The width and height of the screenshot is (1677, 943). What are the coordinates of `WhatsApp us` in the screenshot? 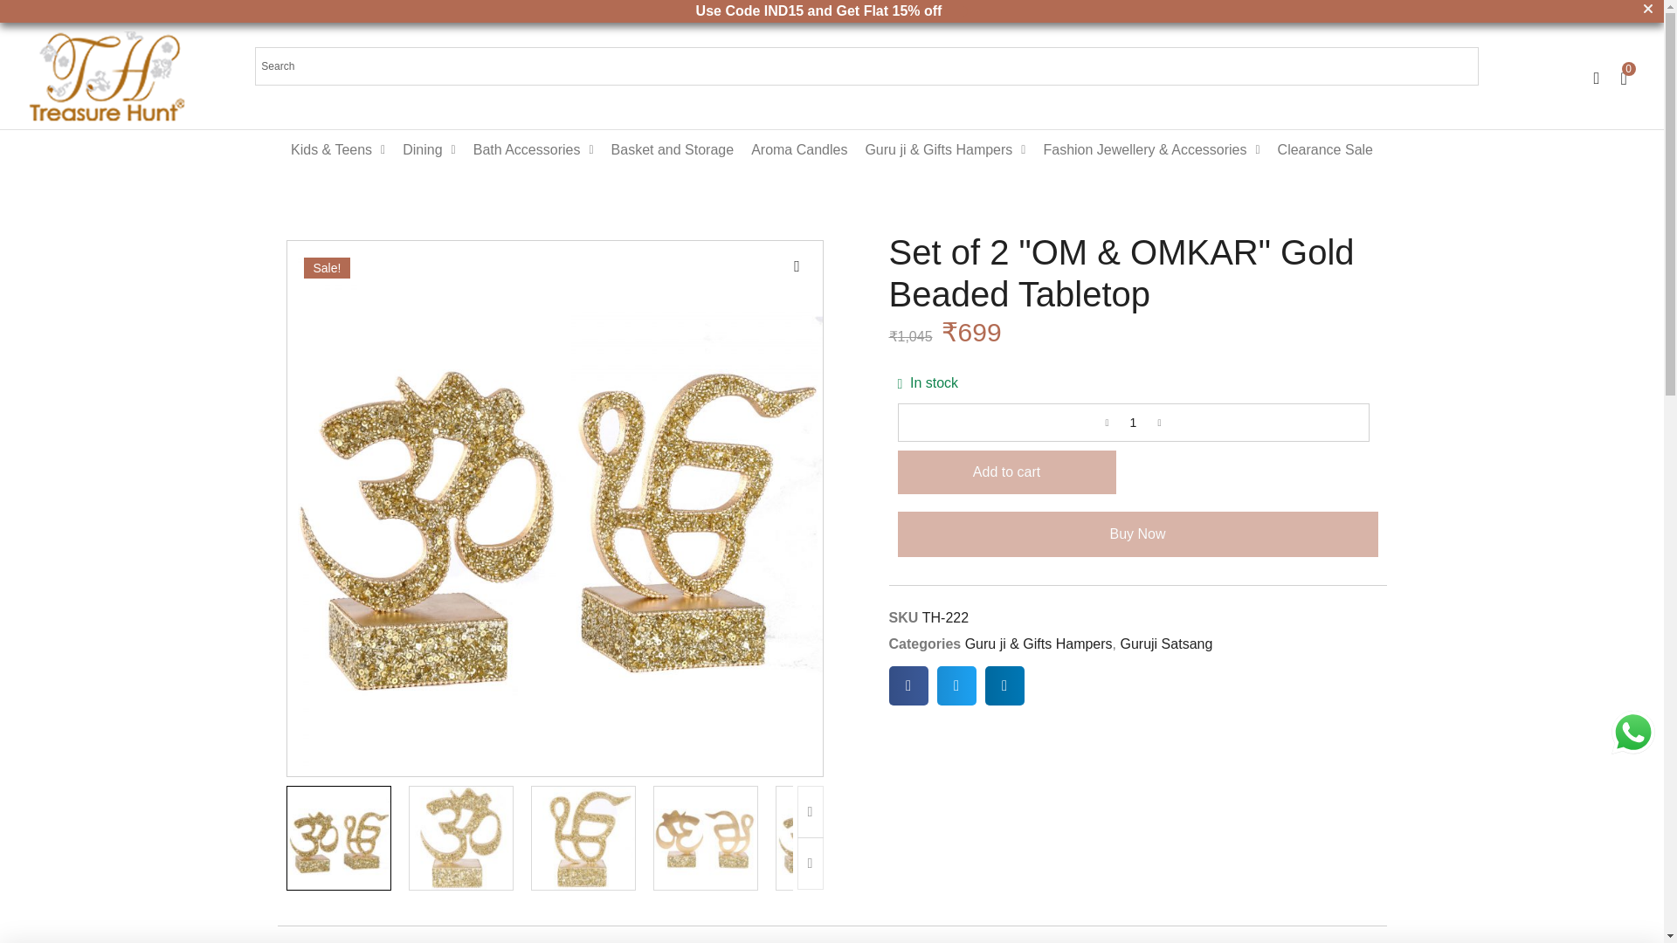 It's located at (1633, 733).